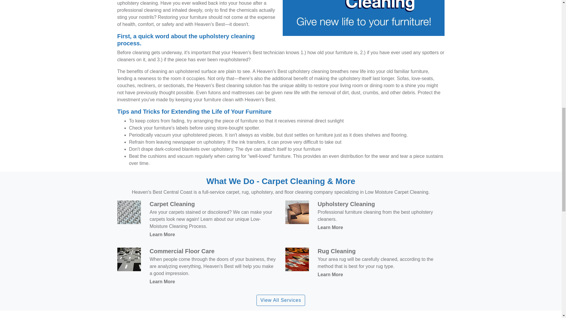 The height and width of the screenshot is (318, 566). I want to click on Learn More, so click(162, 234).